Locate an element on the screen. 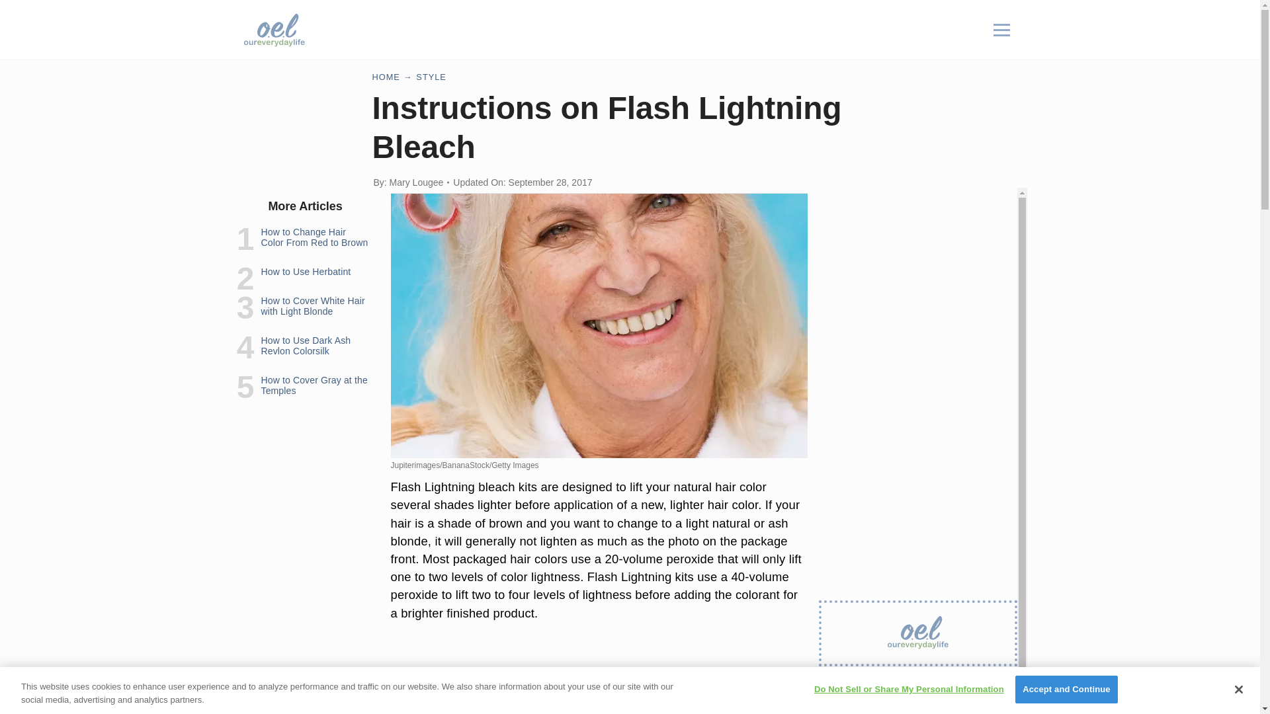 The width and height of the screenshot is (1270, 714). STYLE is located at coordinates (431, 77).